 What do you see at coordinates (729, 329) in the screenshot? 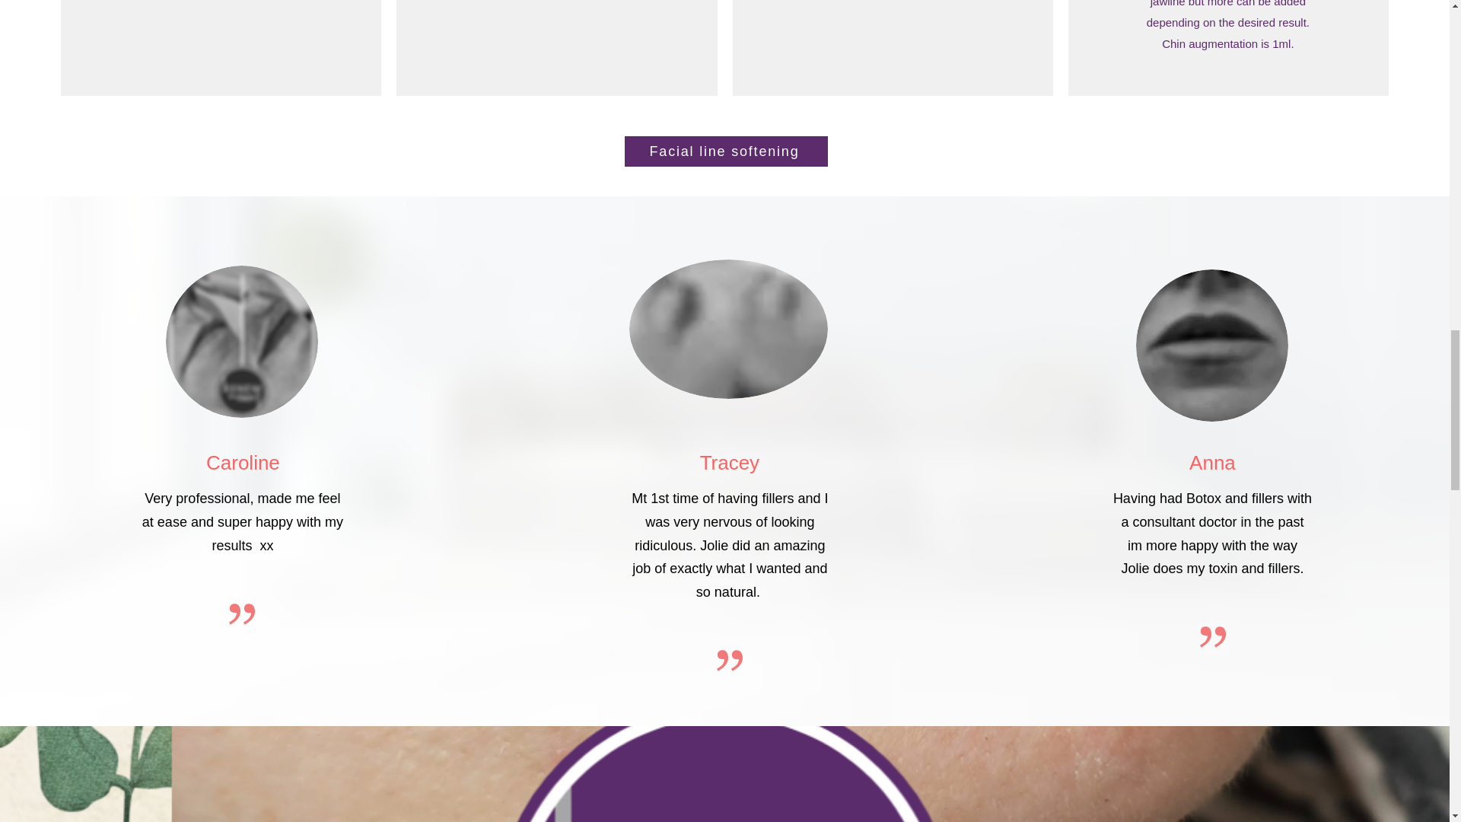
I see `GettyImages-124893619.jpg` at bounding box center [729, 329].